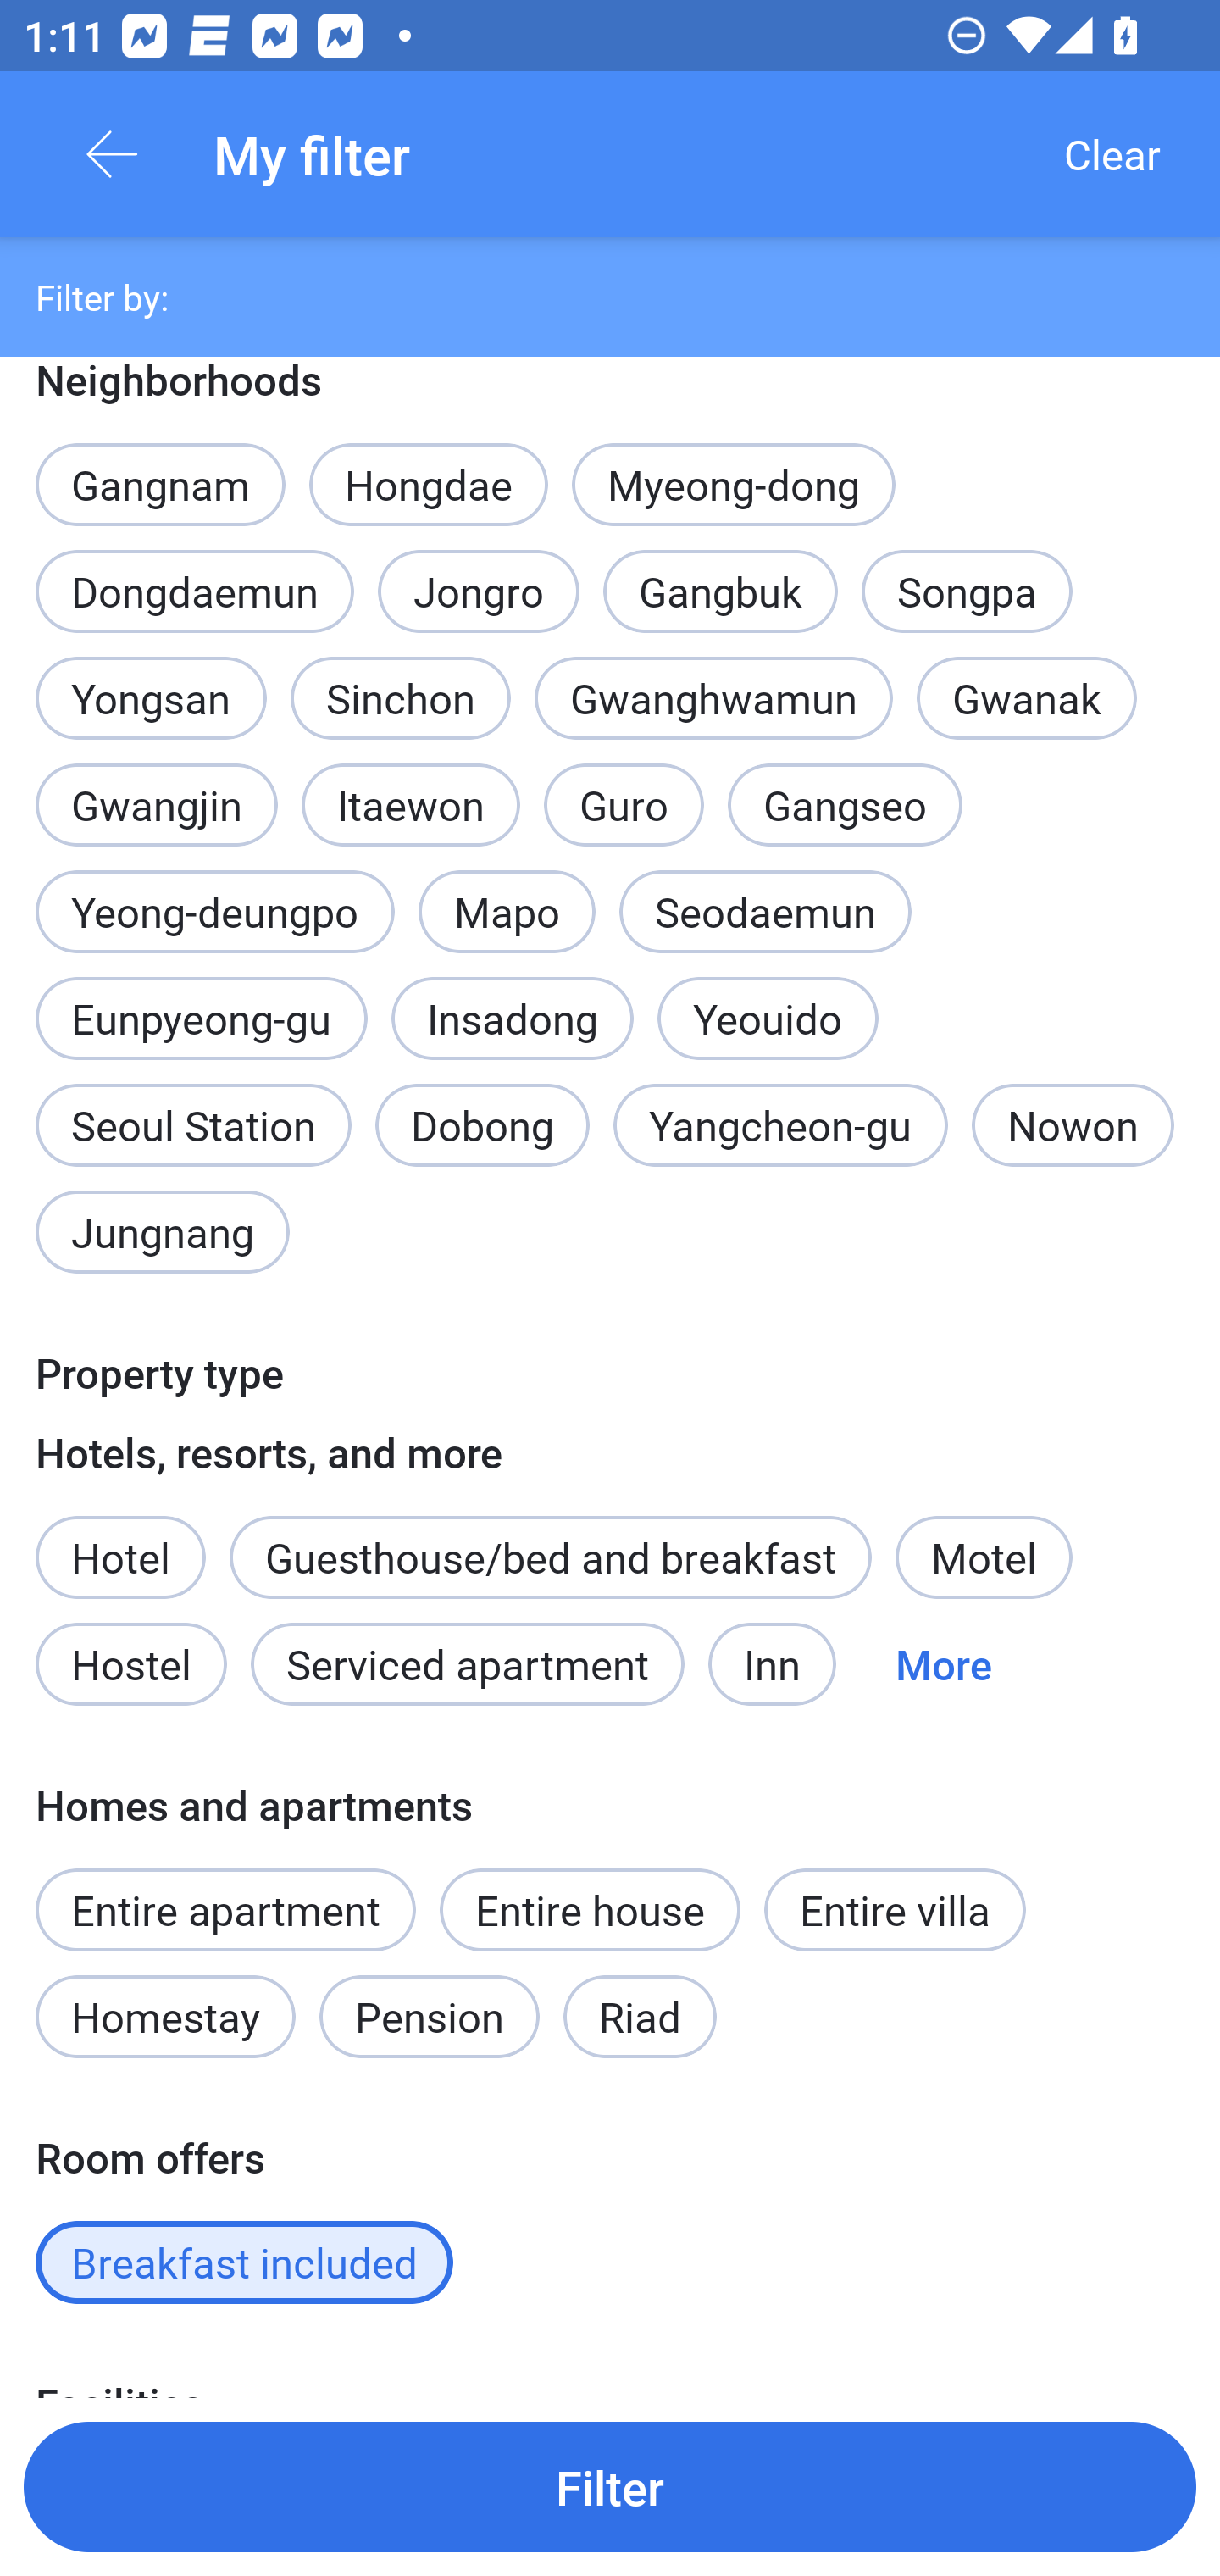  Describe the element at coordinates (713, 697) in the screenshot. I see `Gwanghwamun` at that location.